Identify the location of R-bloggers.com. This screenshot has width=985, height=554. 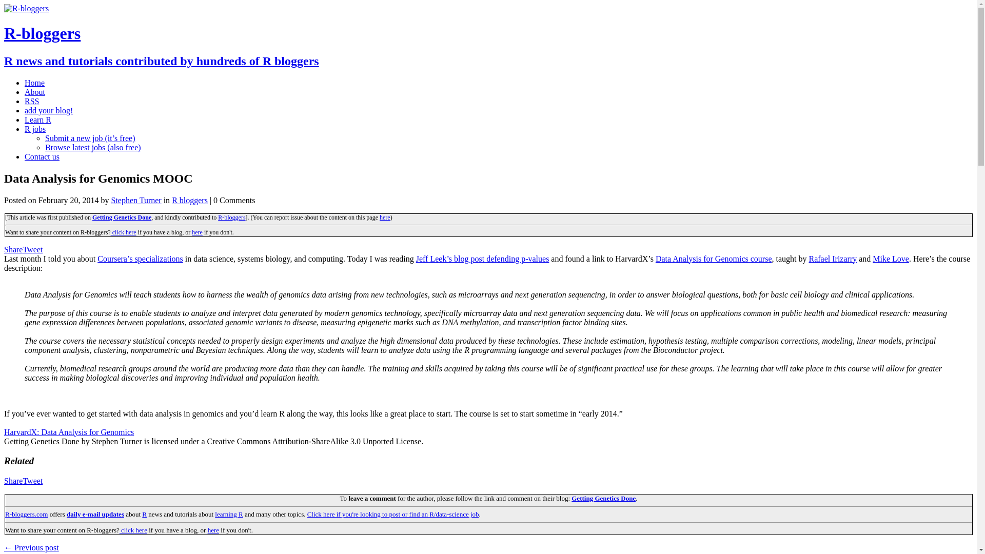
(26, 514).